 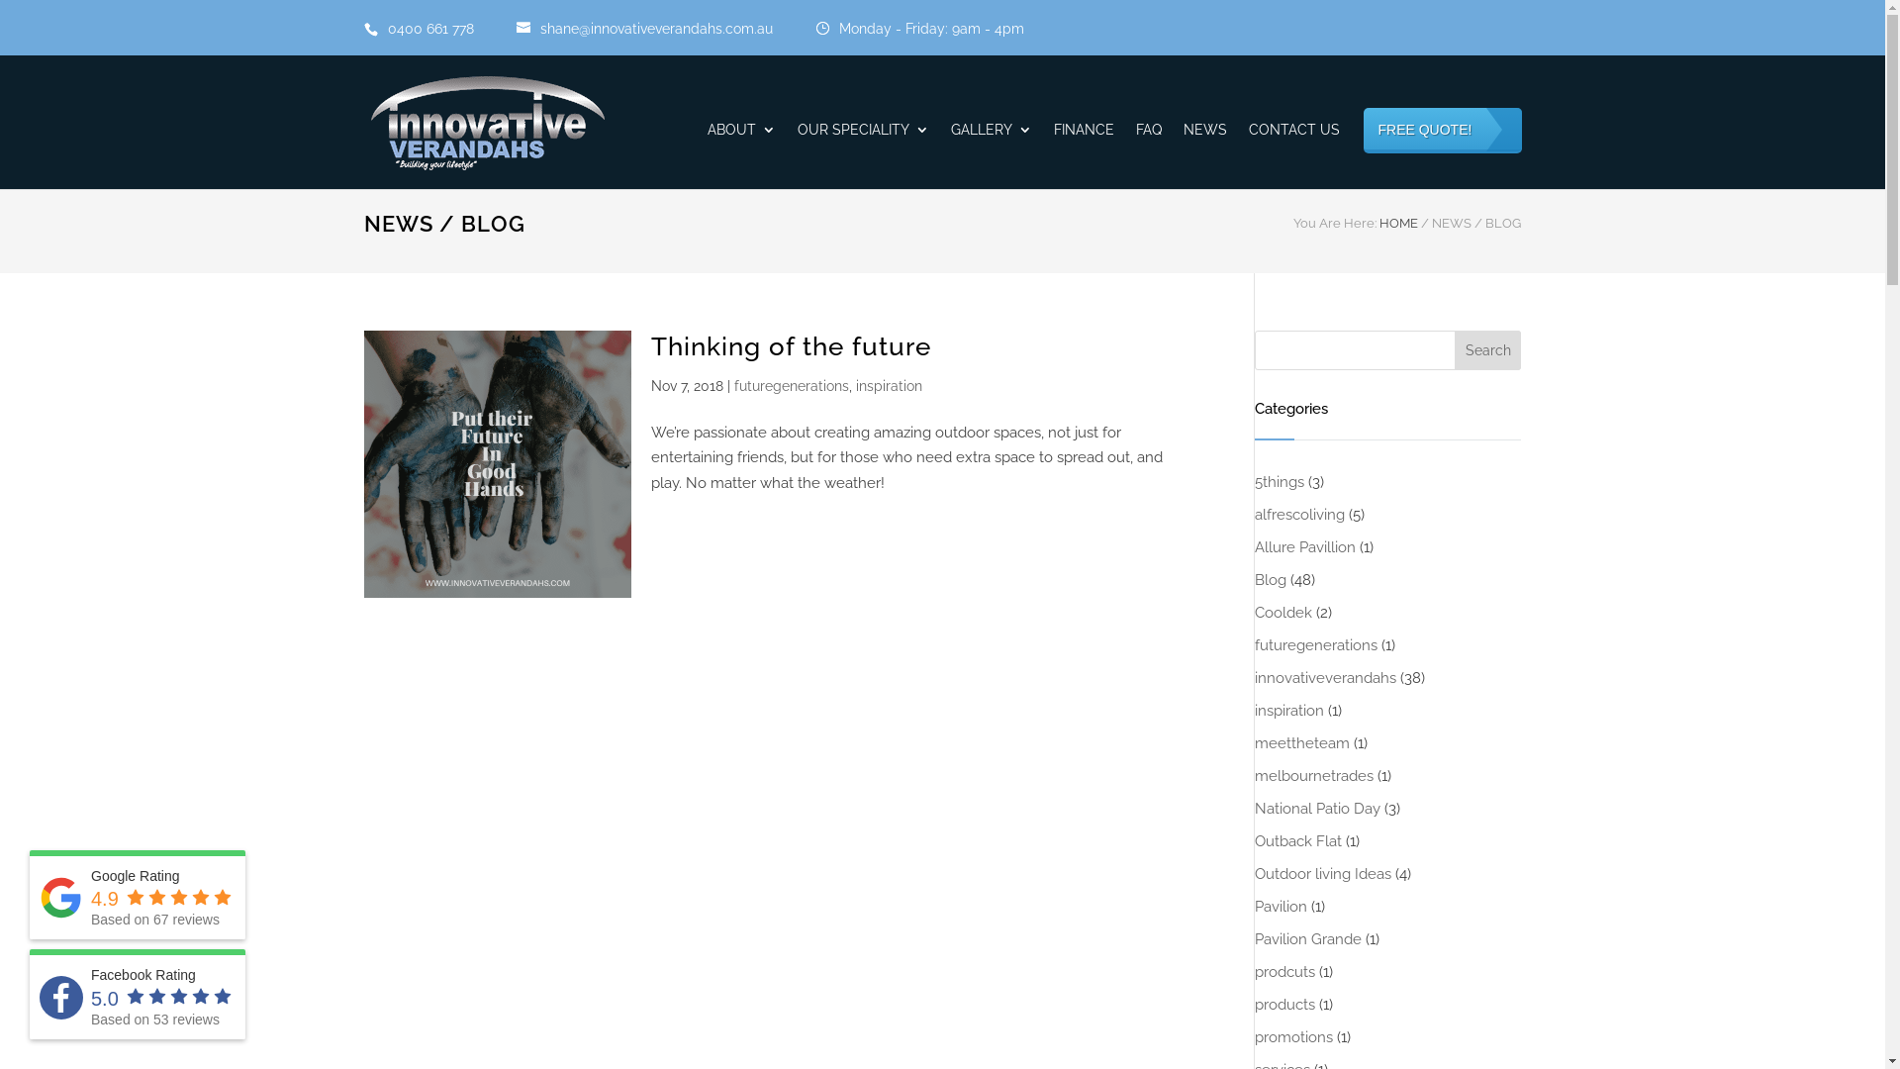 I want to click on ABOUT, so click(x=740, y=156).